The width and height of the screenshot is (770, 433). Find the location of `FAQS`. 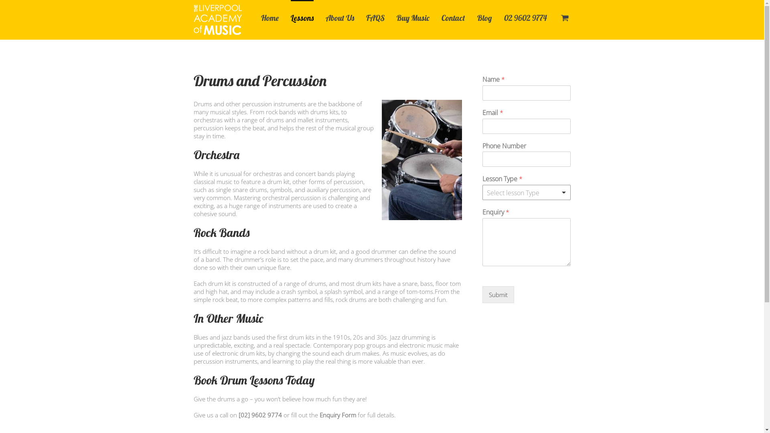

FAQS is located at coordinates (375, 17).